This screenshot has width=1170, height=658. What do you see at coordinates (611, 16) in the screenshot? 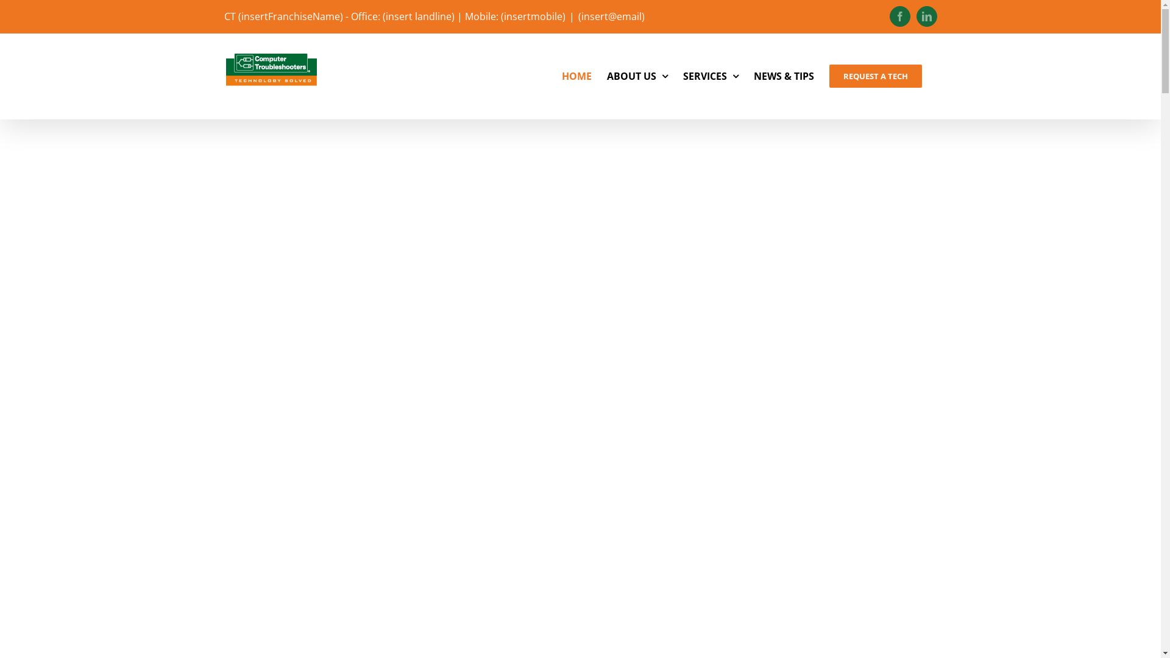
I see `(insert@email)` at bounding box center [611, 16].